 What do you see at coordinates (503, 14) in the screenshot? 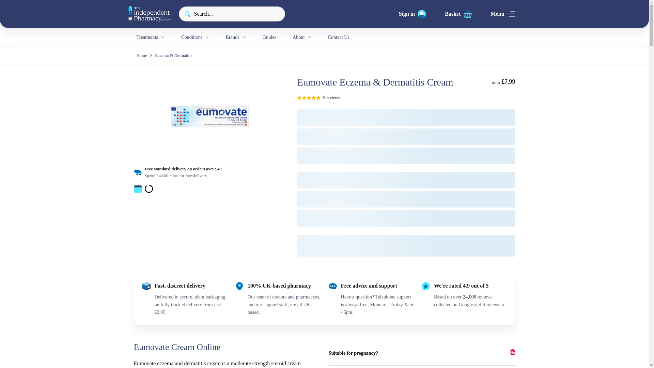
I see `Open the main menu` at bounding box center [503, 14].